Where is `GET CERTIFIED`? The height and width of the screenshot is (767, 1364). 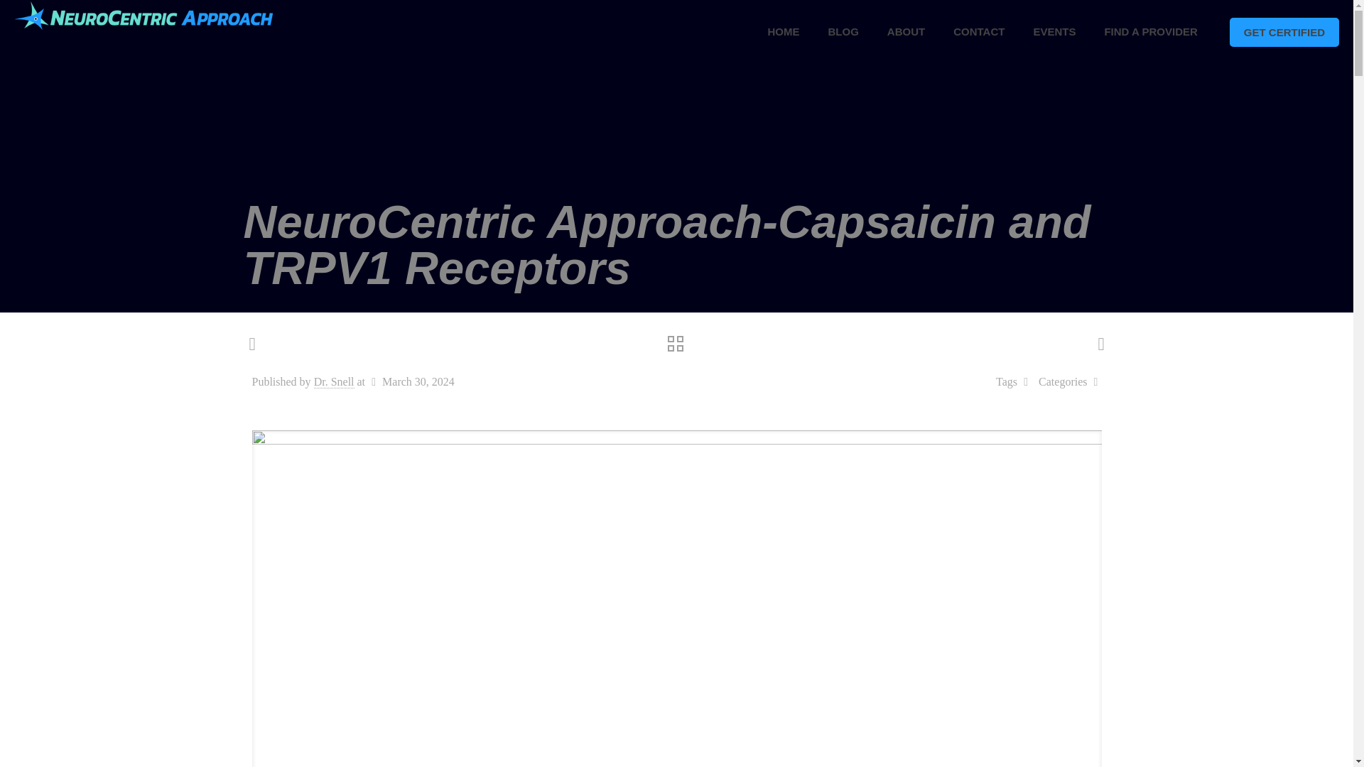
GET CERTIFIED is located at coordinates (1284, 31).